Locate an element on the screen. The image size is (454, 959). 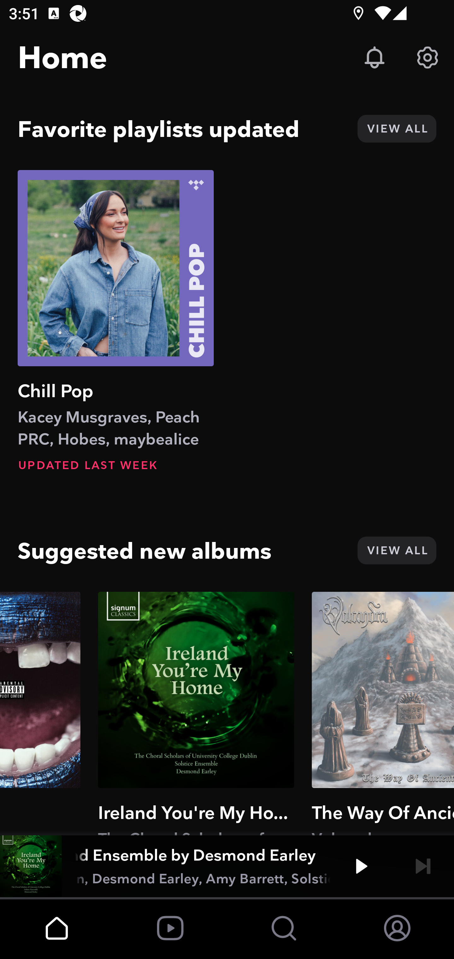
Settings is located at coordinates (428, 57).